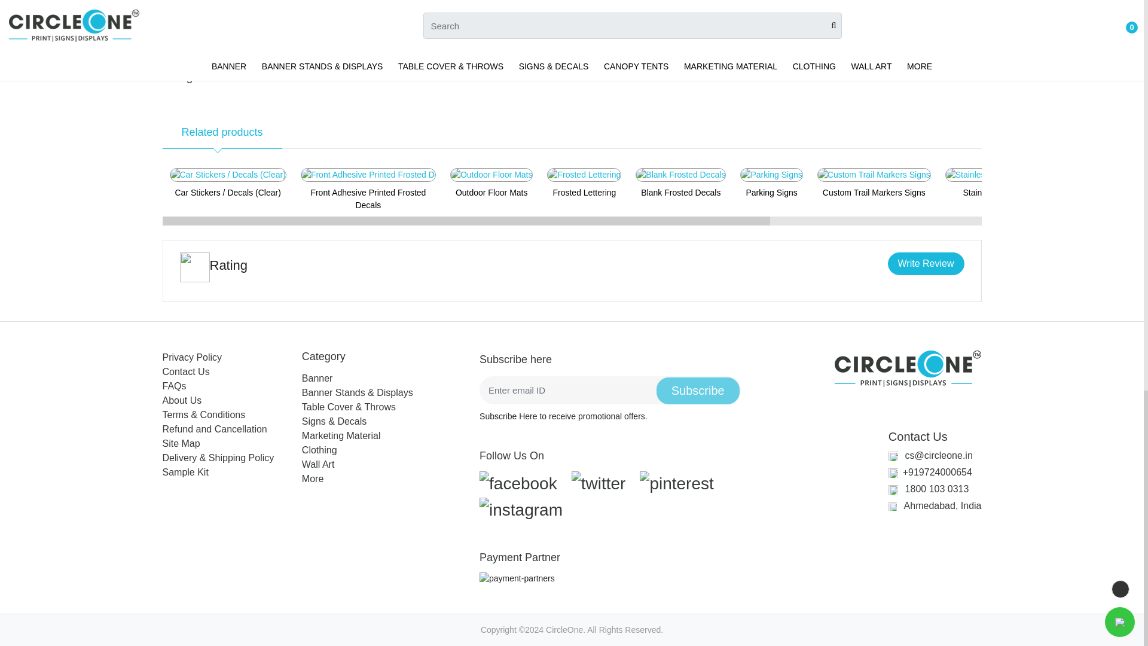 This screenshot has width=1148, height=646. I want to click on Front Adhesive Printed Frosted Decals, so click(368, 175).